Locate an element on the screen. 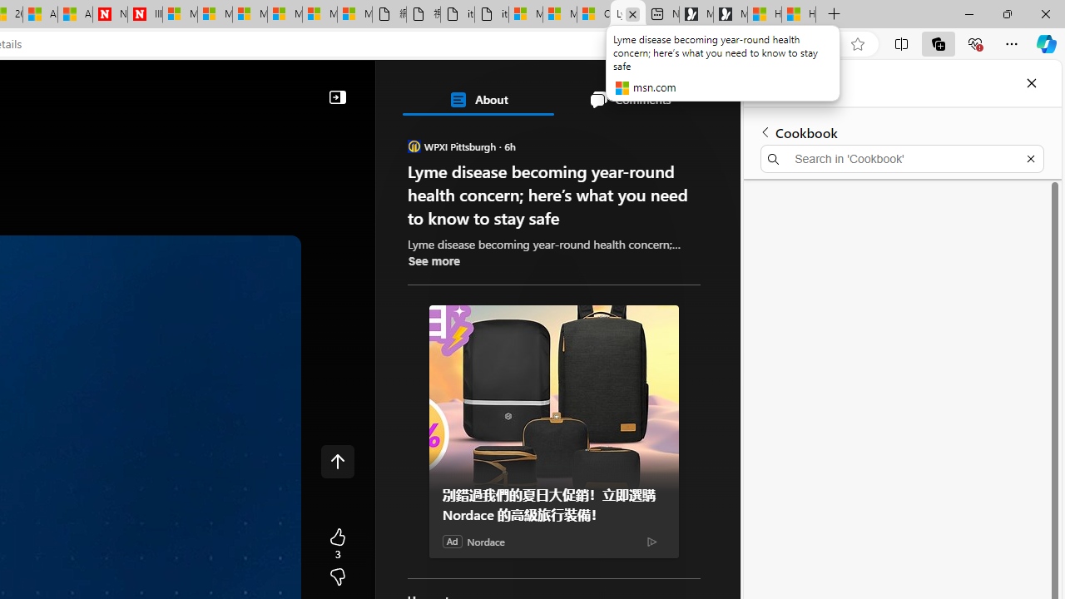  About is located at coordinates (478, 100).